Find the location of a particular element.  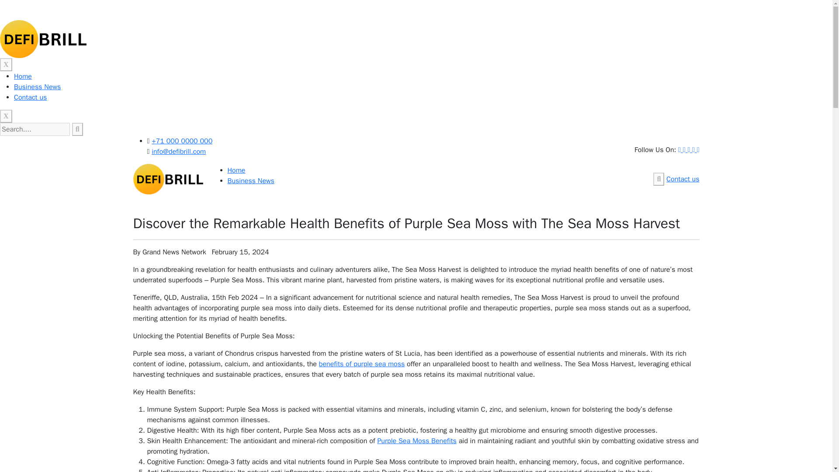

Home is located at coordinates (23, 76).